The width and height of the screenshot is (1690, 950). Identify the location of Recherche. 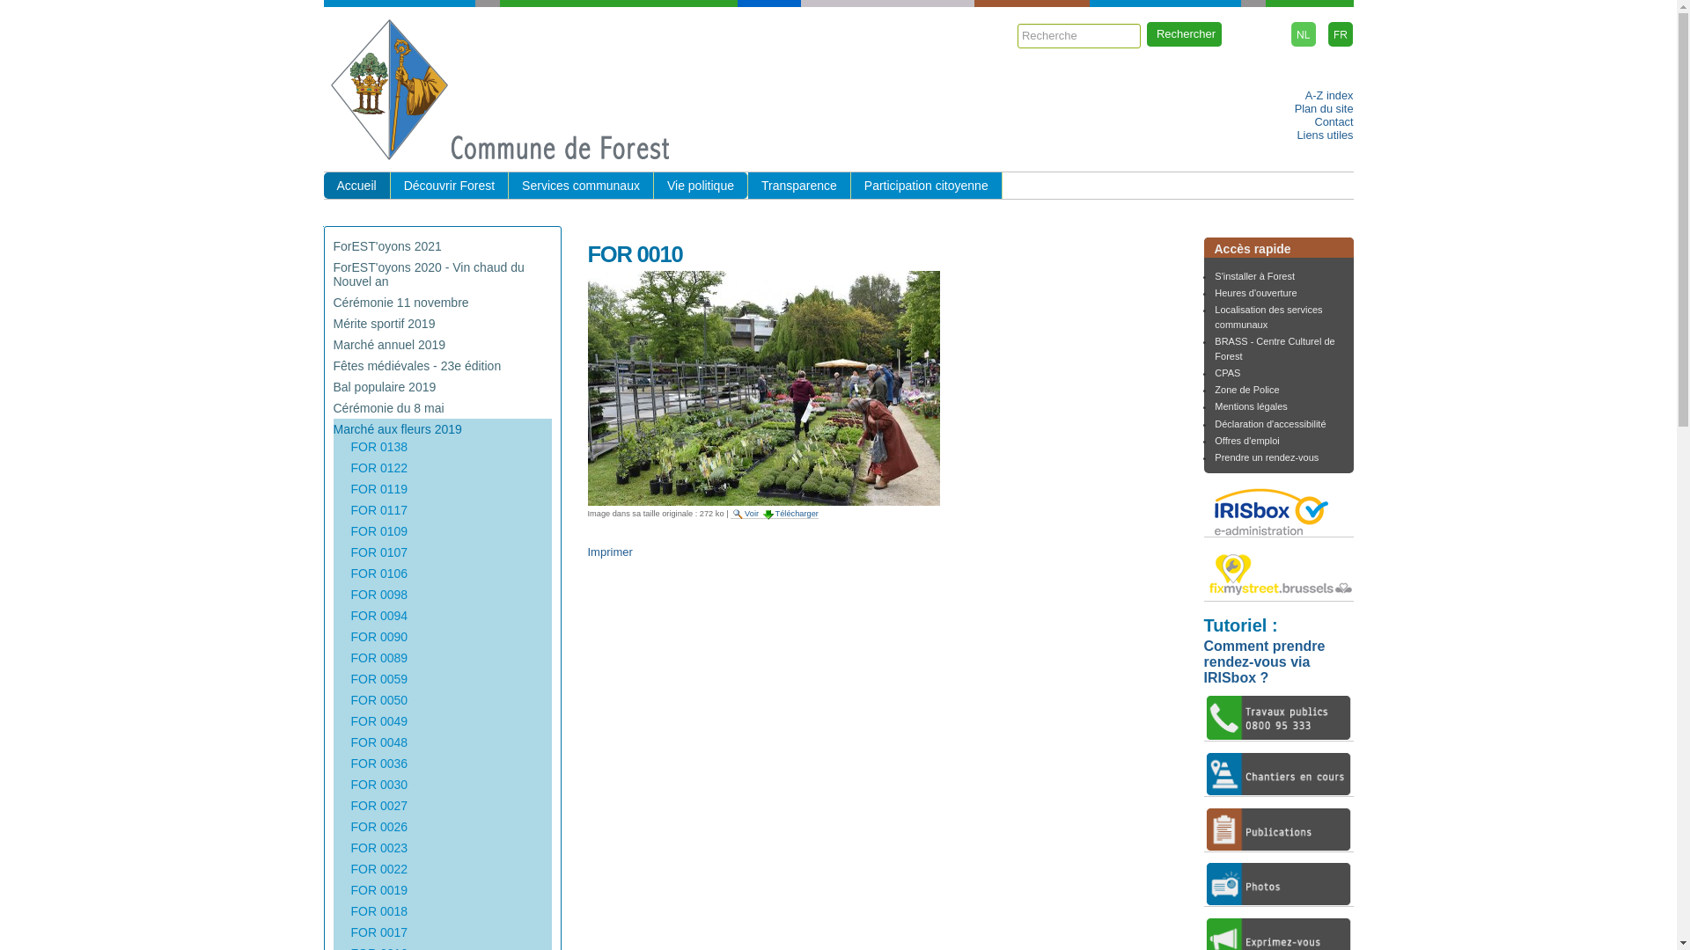
(1079, 36).